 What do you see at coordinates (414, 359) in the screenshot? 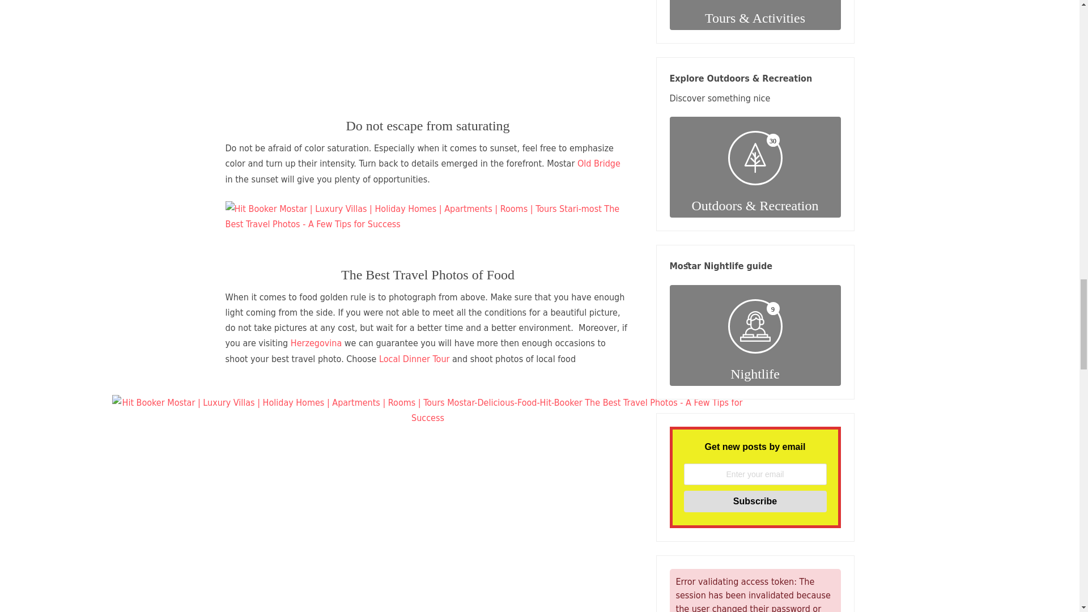
I see `Local Dinner Tour` at bounding box center [414, 359].